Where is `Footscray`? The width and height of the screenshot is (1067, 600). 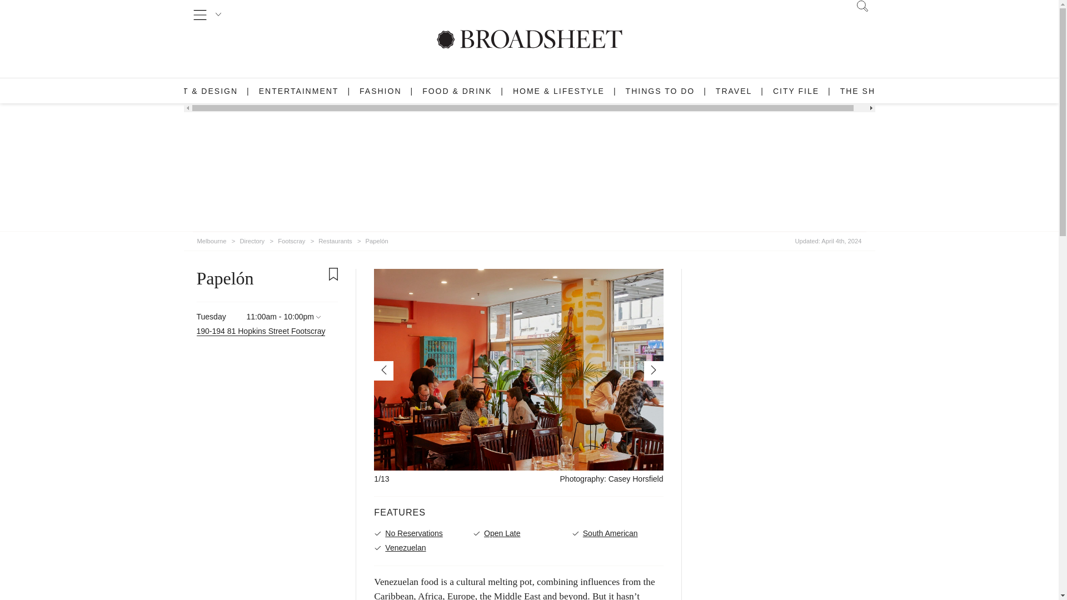 Footscray is located at coordinates (291, 239).